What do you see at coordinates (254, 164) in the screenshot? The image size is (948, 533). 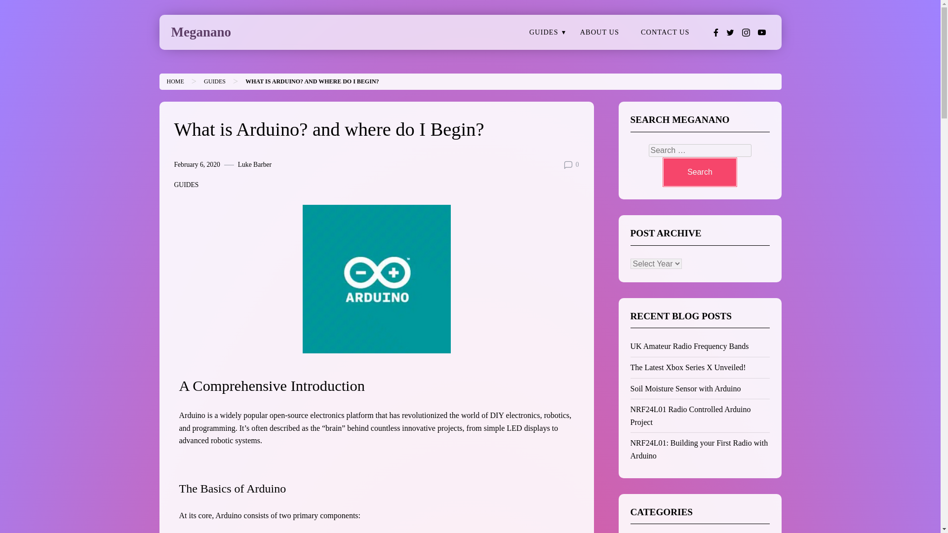 I see `Luke Barber` at bounding box center [254, 164].